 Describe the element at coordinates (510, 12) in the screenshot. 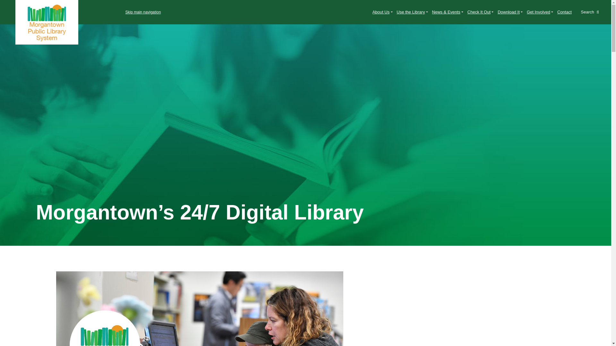

I see `Download It` at that location.